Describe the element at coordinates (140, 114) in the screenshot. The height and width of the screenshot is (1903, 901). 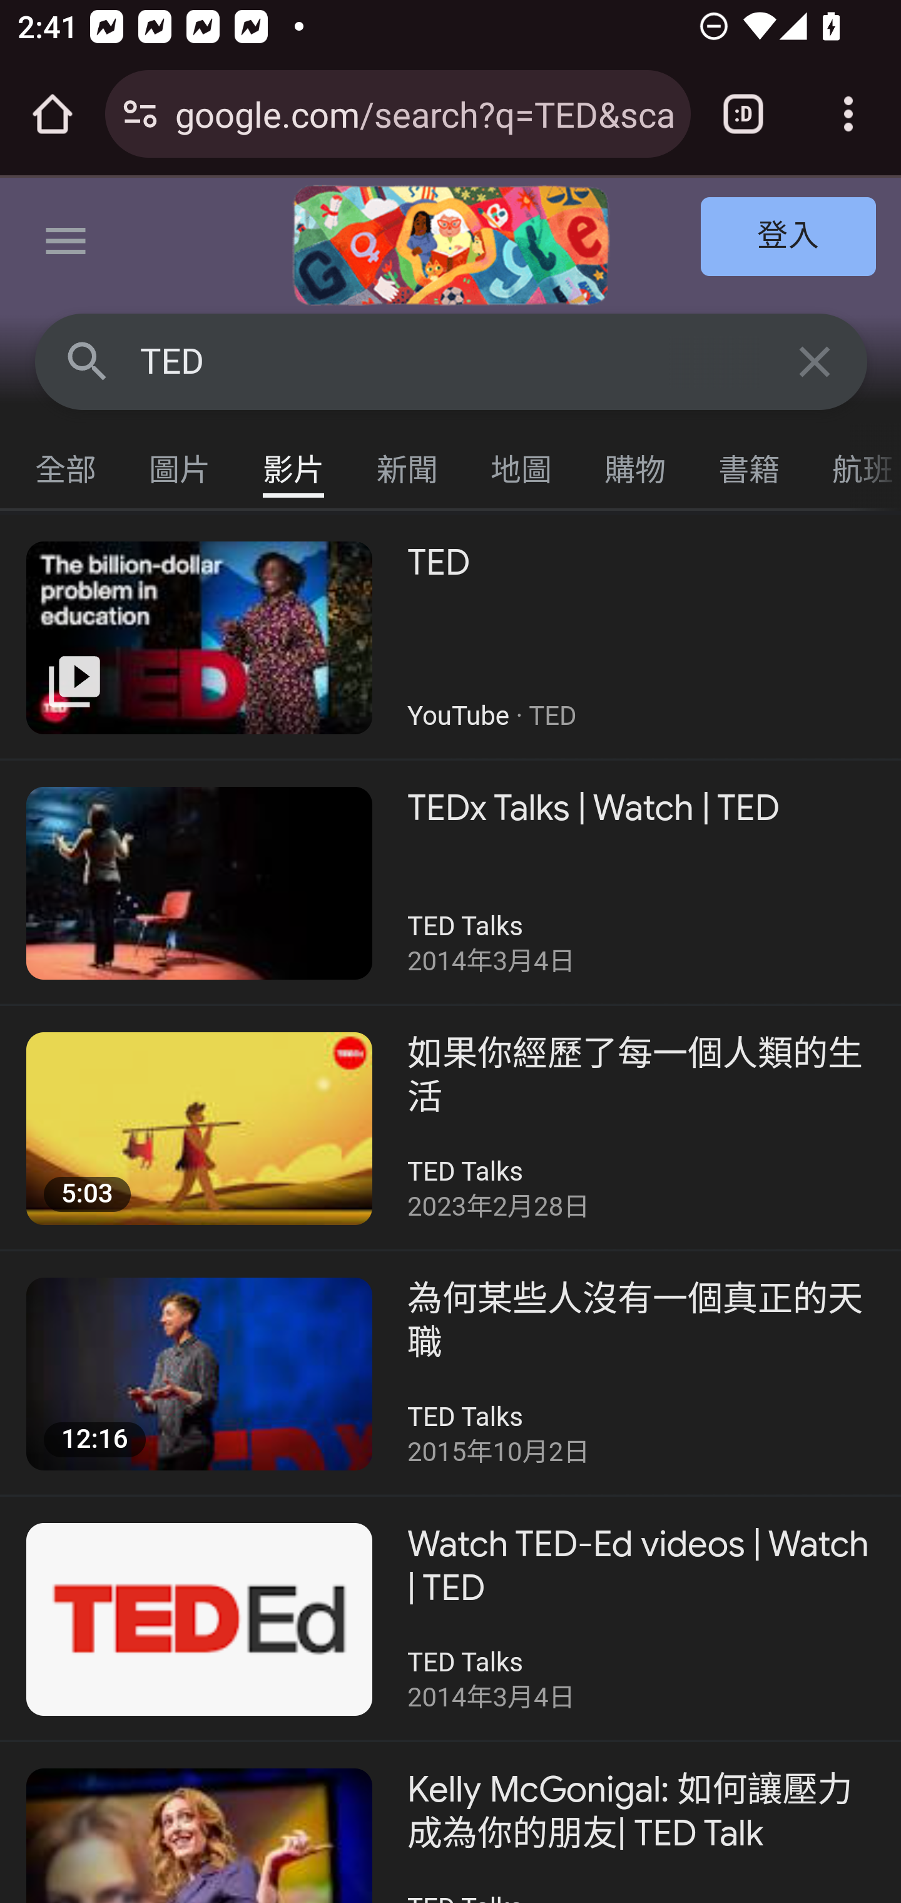
I see `Connection is secure` at that location.